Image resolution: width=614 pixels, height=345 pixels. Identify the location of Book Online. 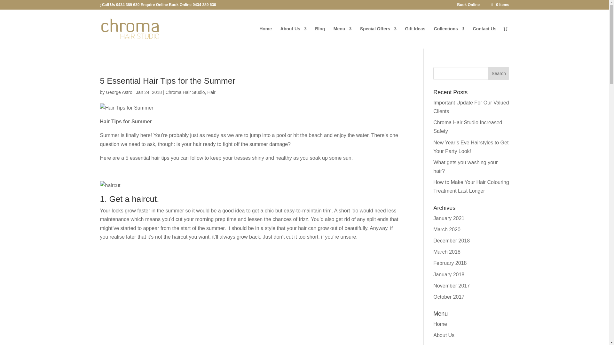
(180, 4).